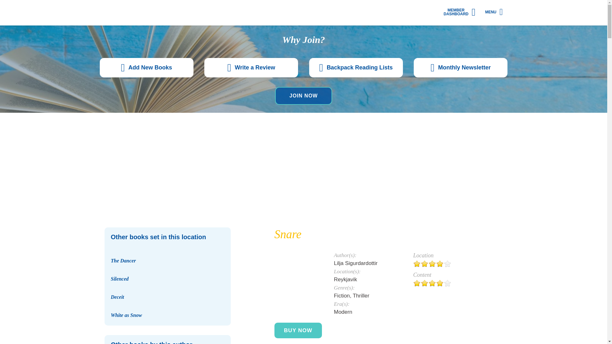 The width and height of the screenshot is (612, 344). I want to click on TripFiction, so click(135, 13).